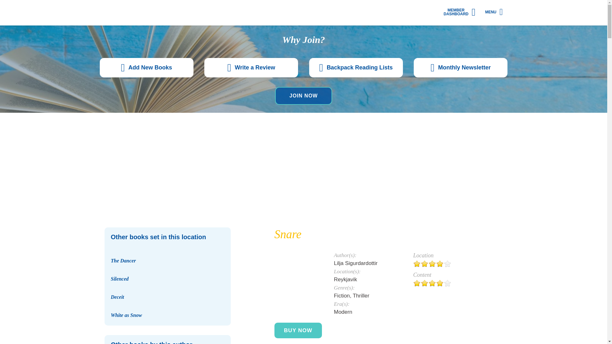 The width and height of the screenshot is (612, 344). I want to click on TripFiction, so click(135, 13).